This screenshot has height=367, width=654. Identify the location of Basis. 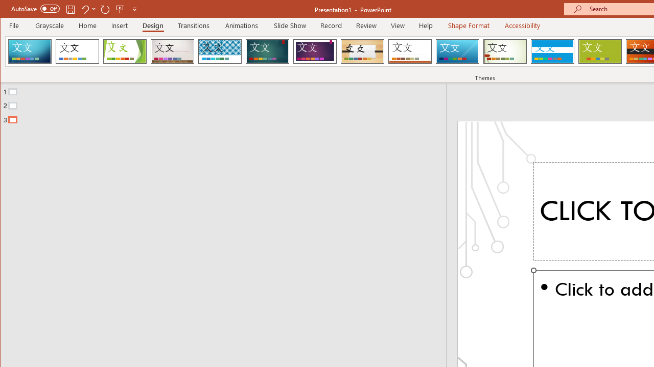
(600, 51).